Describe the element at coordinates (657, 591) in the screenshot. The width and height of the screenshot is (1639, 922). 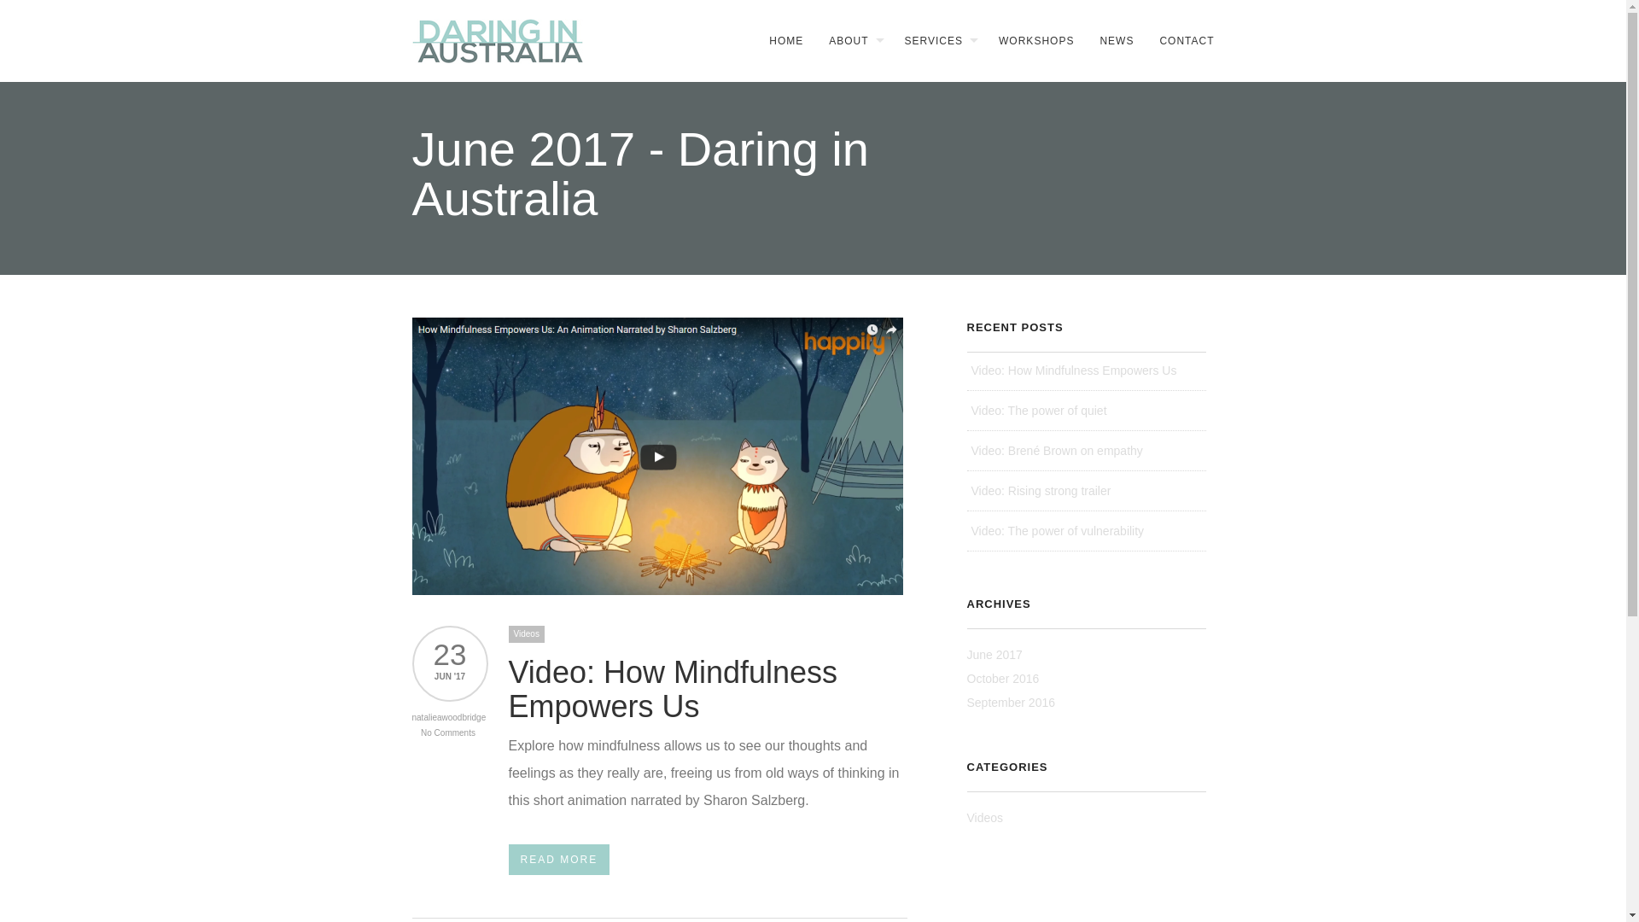
I see `Permanent Link to Video: How Mindfulness Empowers Us` at that location.